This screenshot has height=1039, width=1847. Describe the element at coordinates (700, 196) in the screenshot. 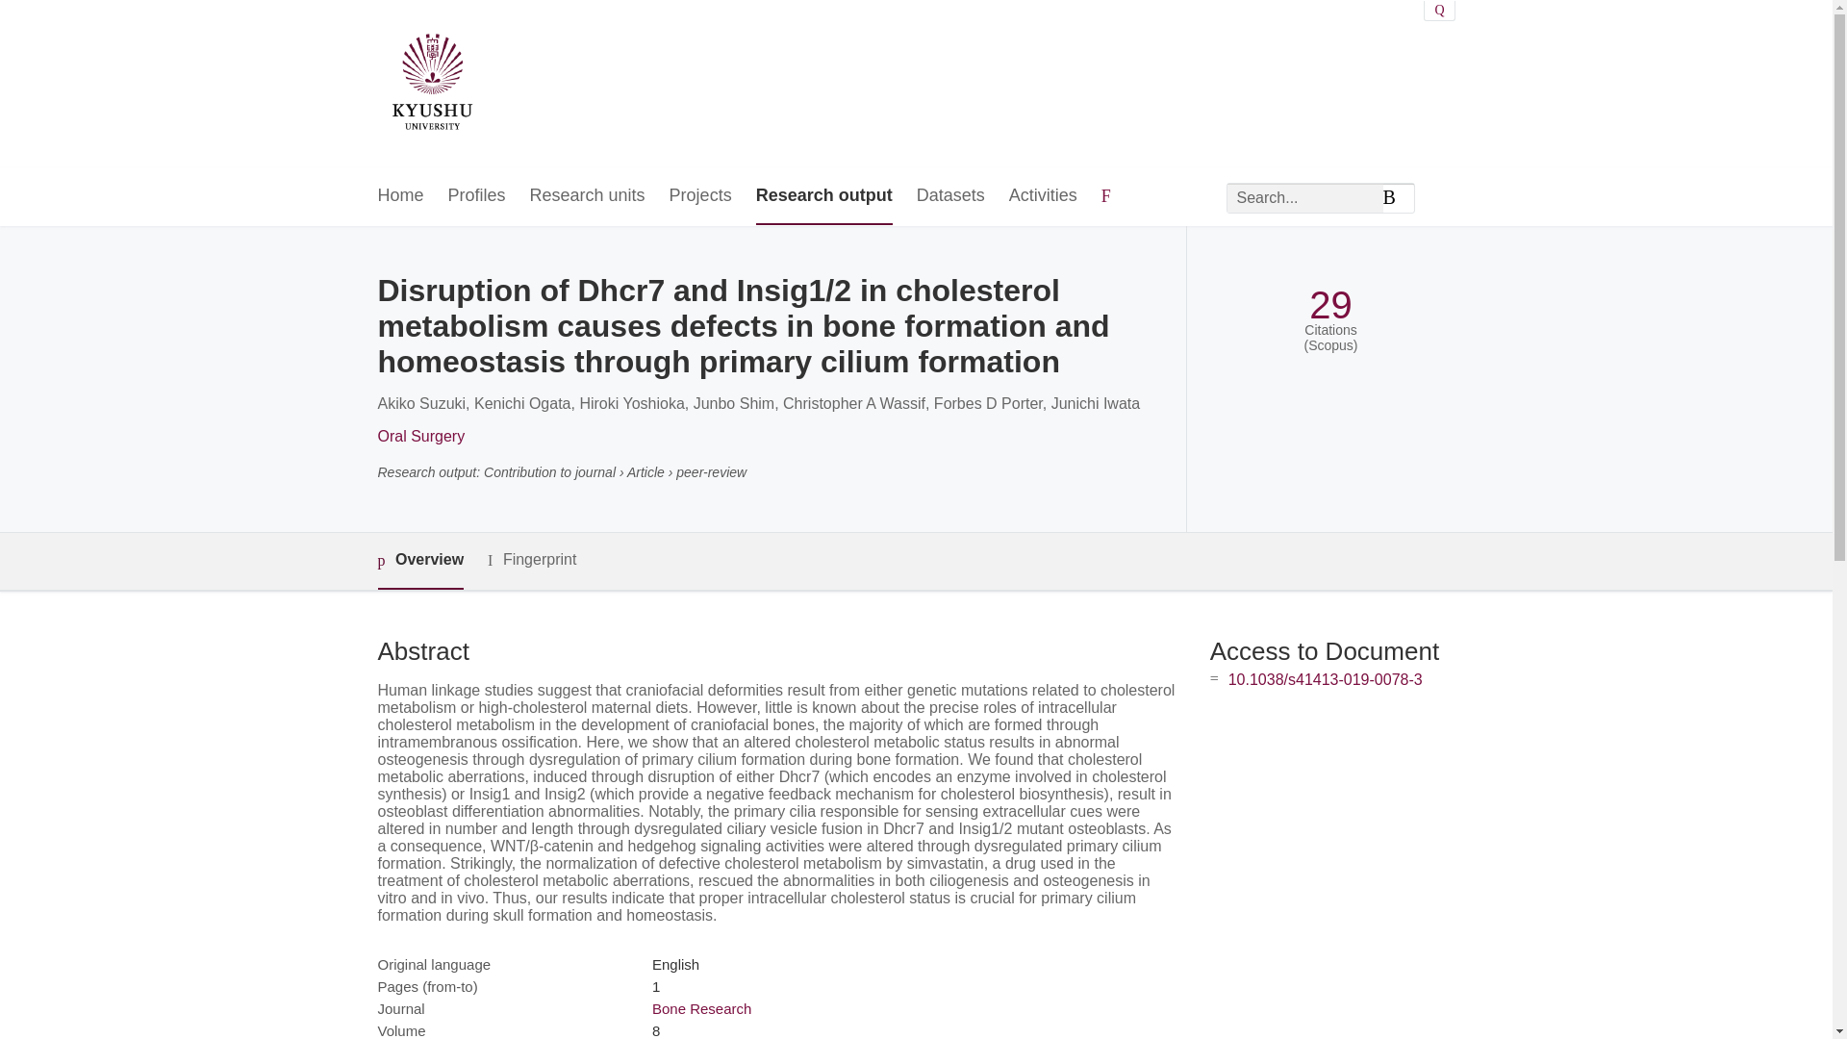

I see `Projects` at that location.